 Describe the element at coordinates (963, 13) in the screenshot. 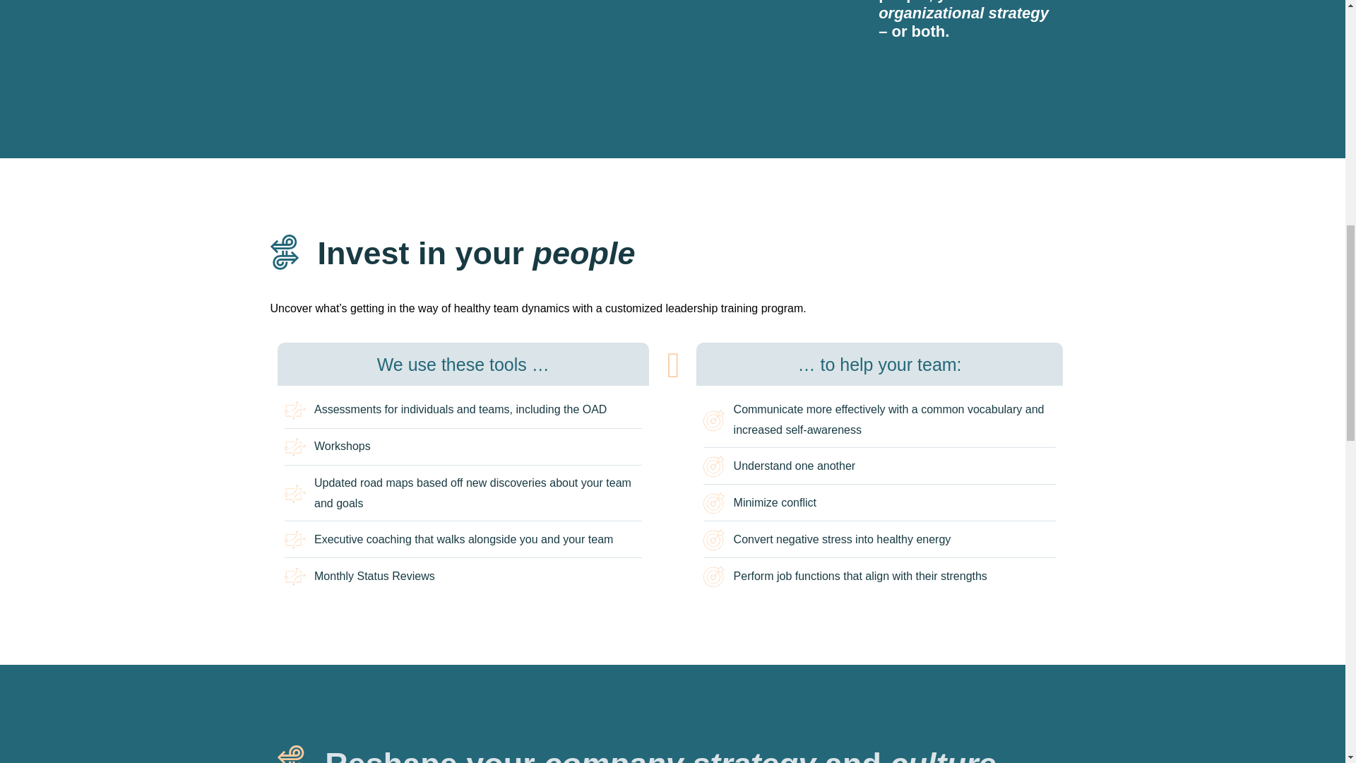

I see `organizational strategy` at that location.